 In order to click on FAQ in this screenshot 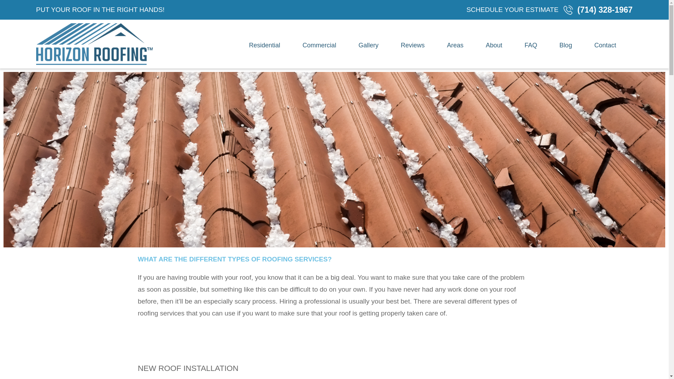, I will do `click(531, 46)`.